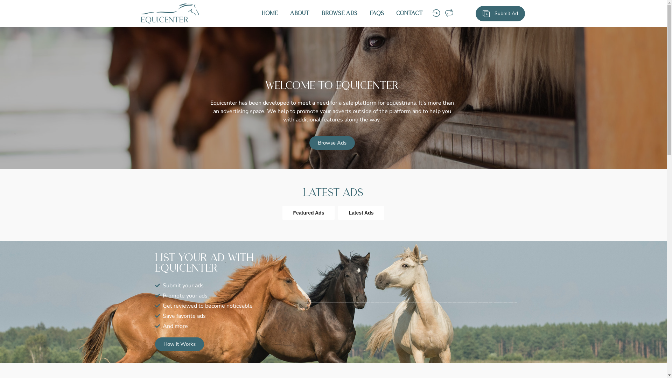 Image resolution: width=672 pixels, height=378 pixels. Describe the element at coordinates (339, 14) in the screenshot. I see `Browse Ads` at that location.